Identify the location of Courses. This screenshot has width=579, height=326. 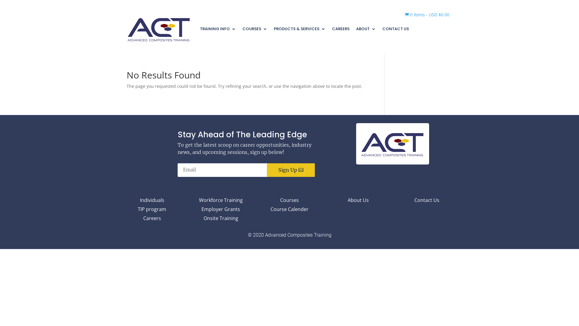
(289, 201).